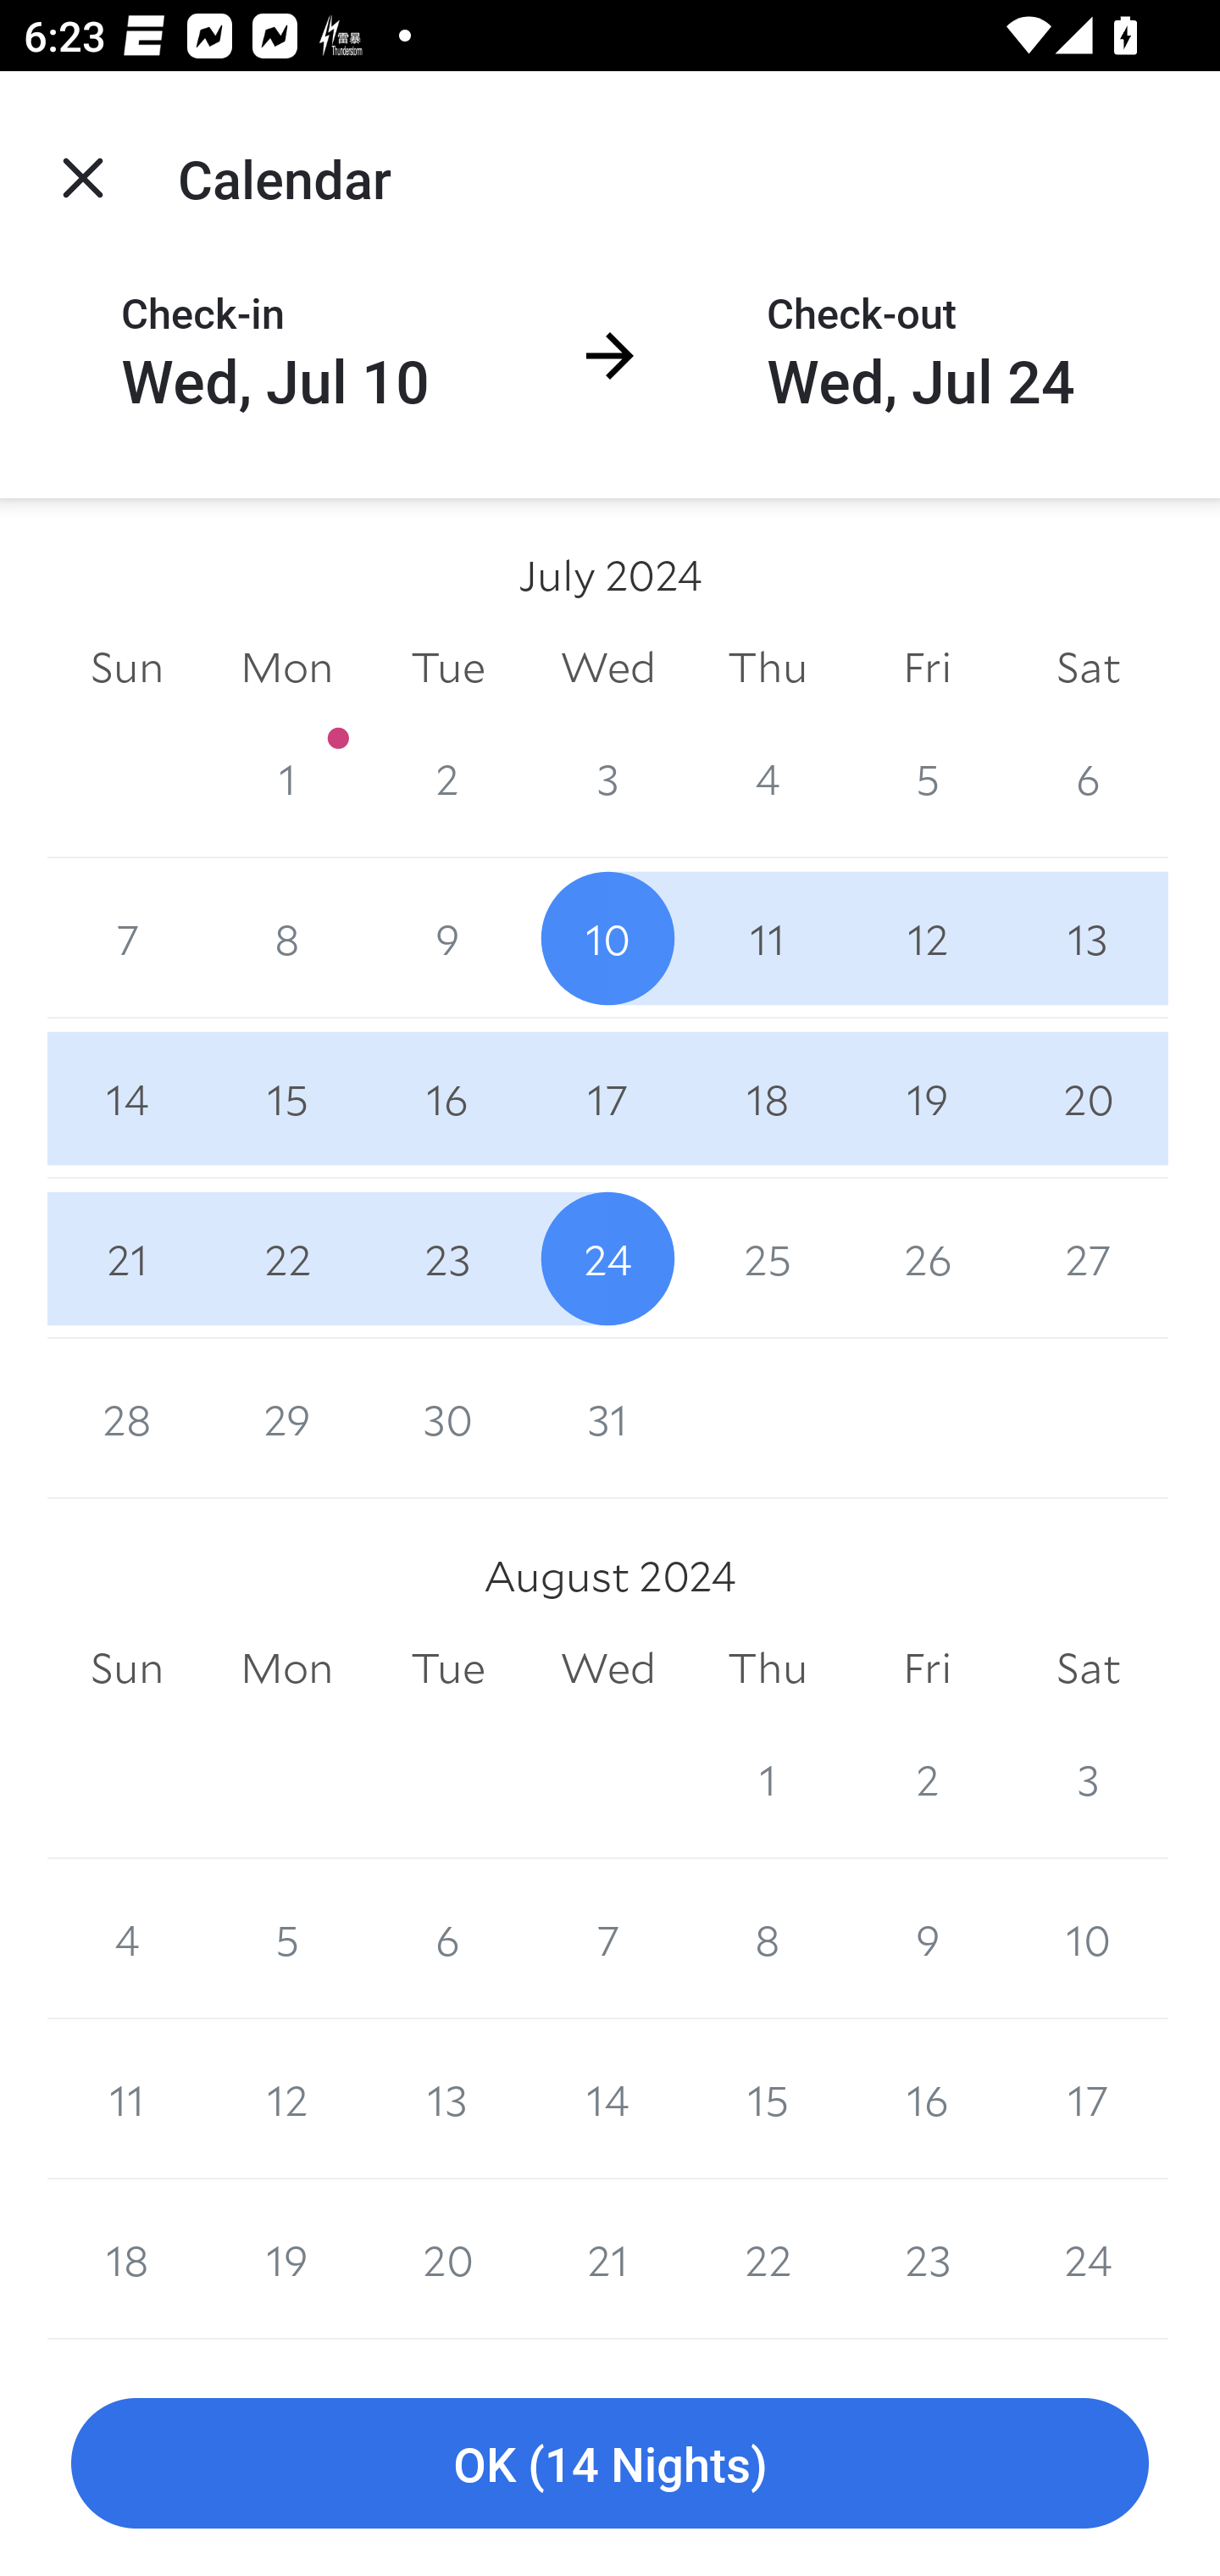 This screenshot has width=1220, height=2576. Describe the element at coordinates (127, 1259) in the screenshot. I see `21 21 July 2024` at that location.